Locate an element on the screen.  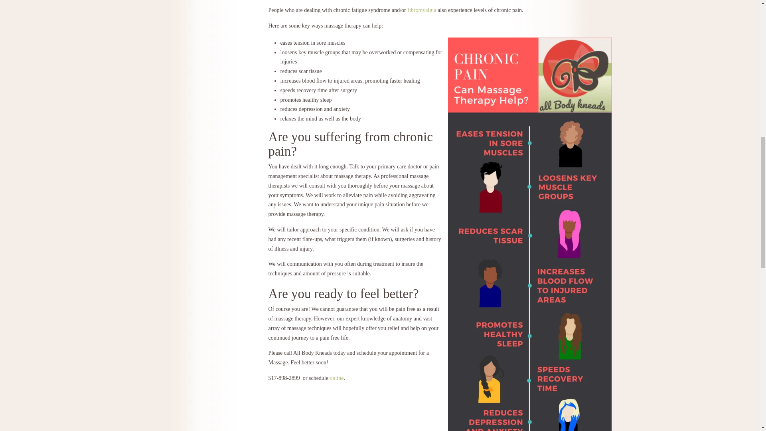
online is located at coordinates (336, 378).